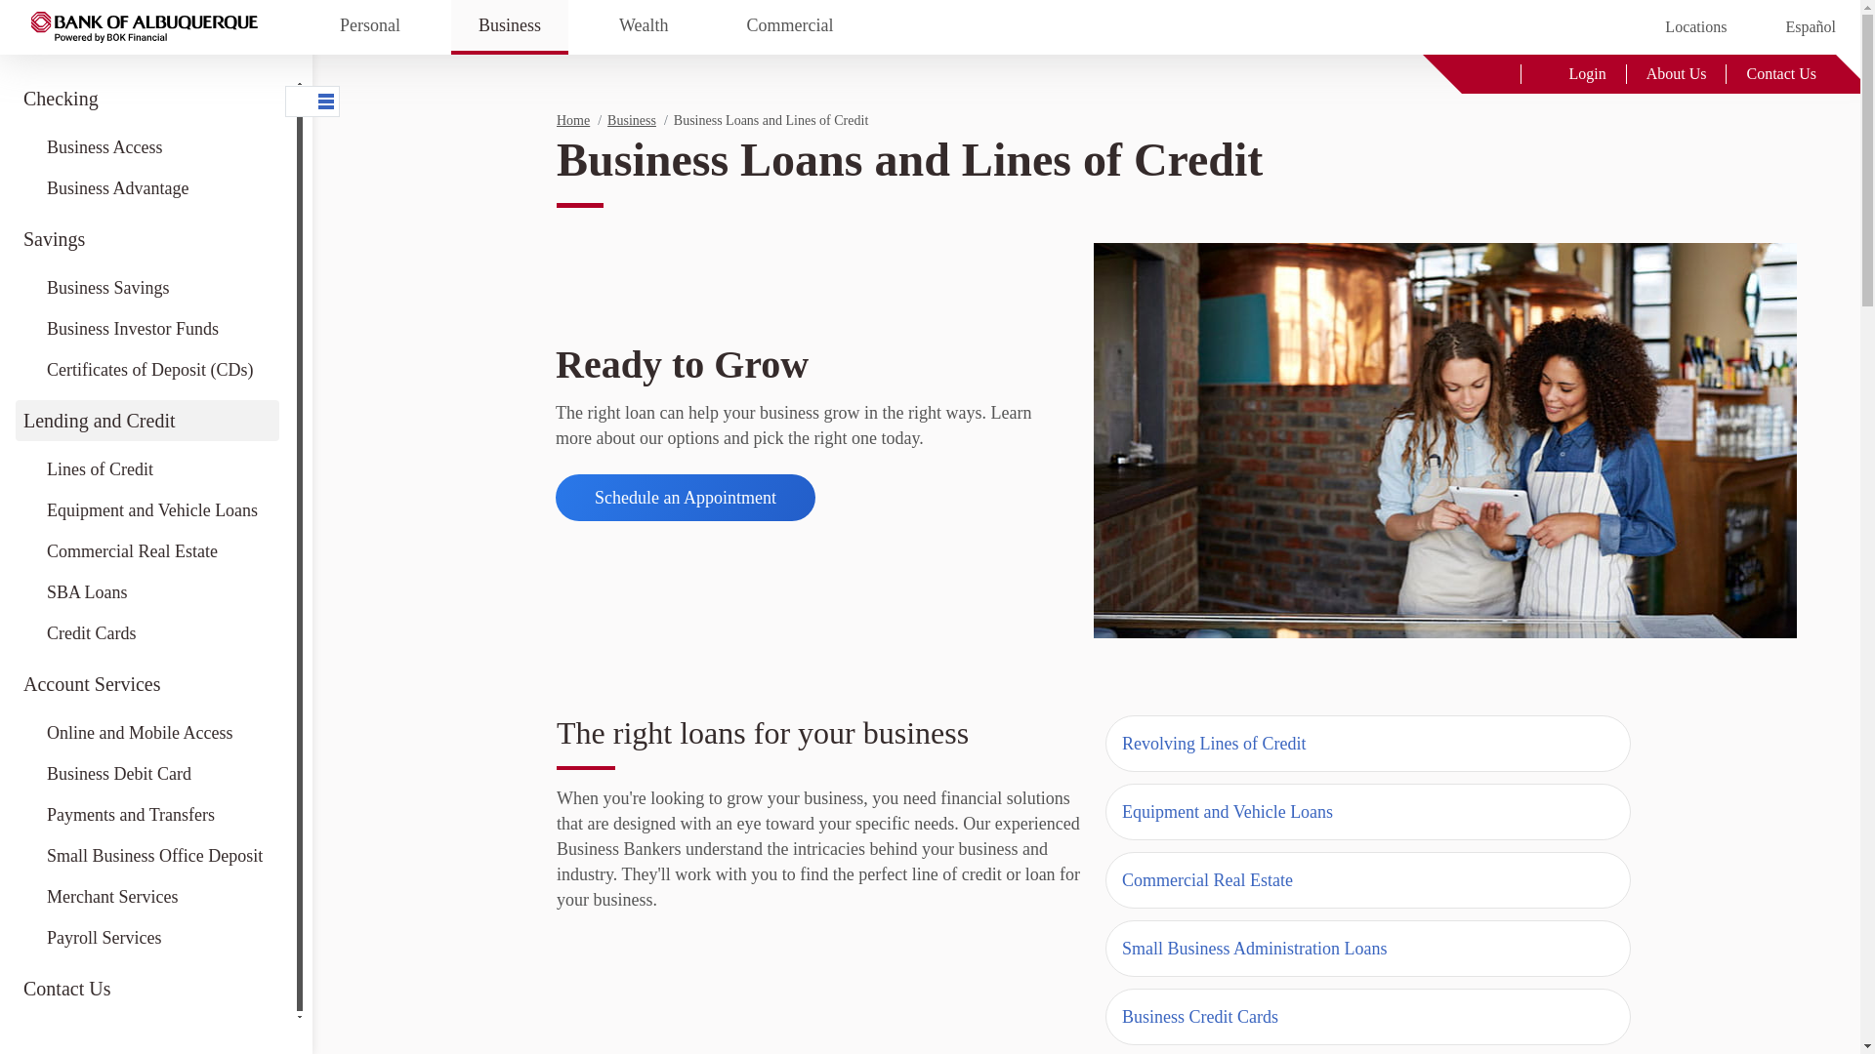 This screenshot has height=1054, width=1875. Describe the element at coordinates (510, 27) in the screenshot. I see `Business` at that location.